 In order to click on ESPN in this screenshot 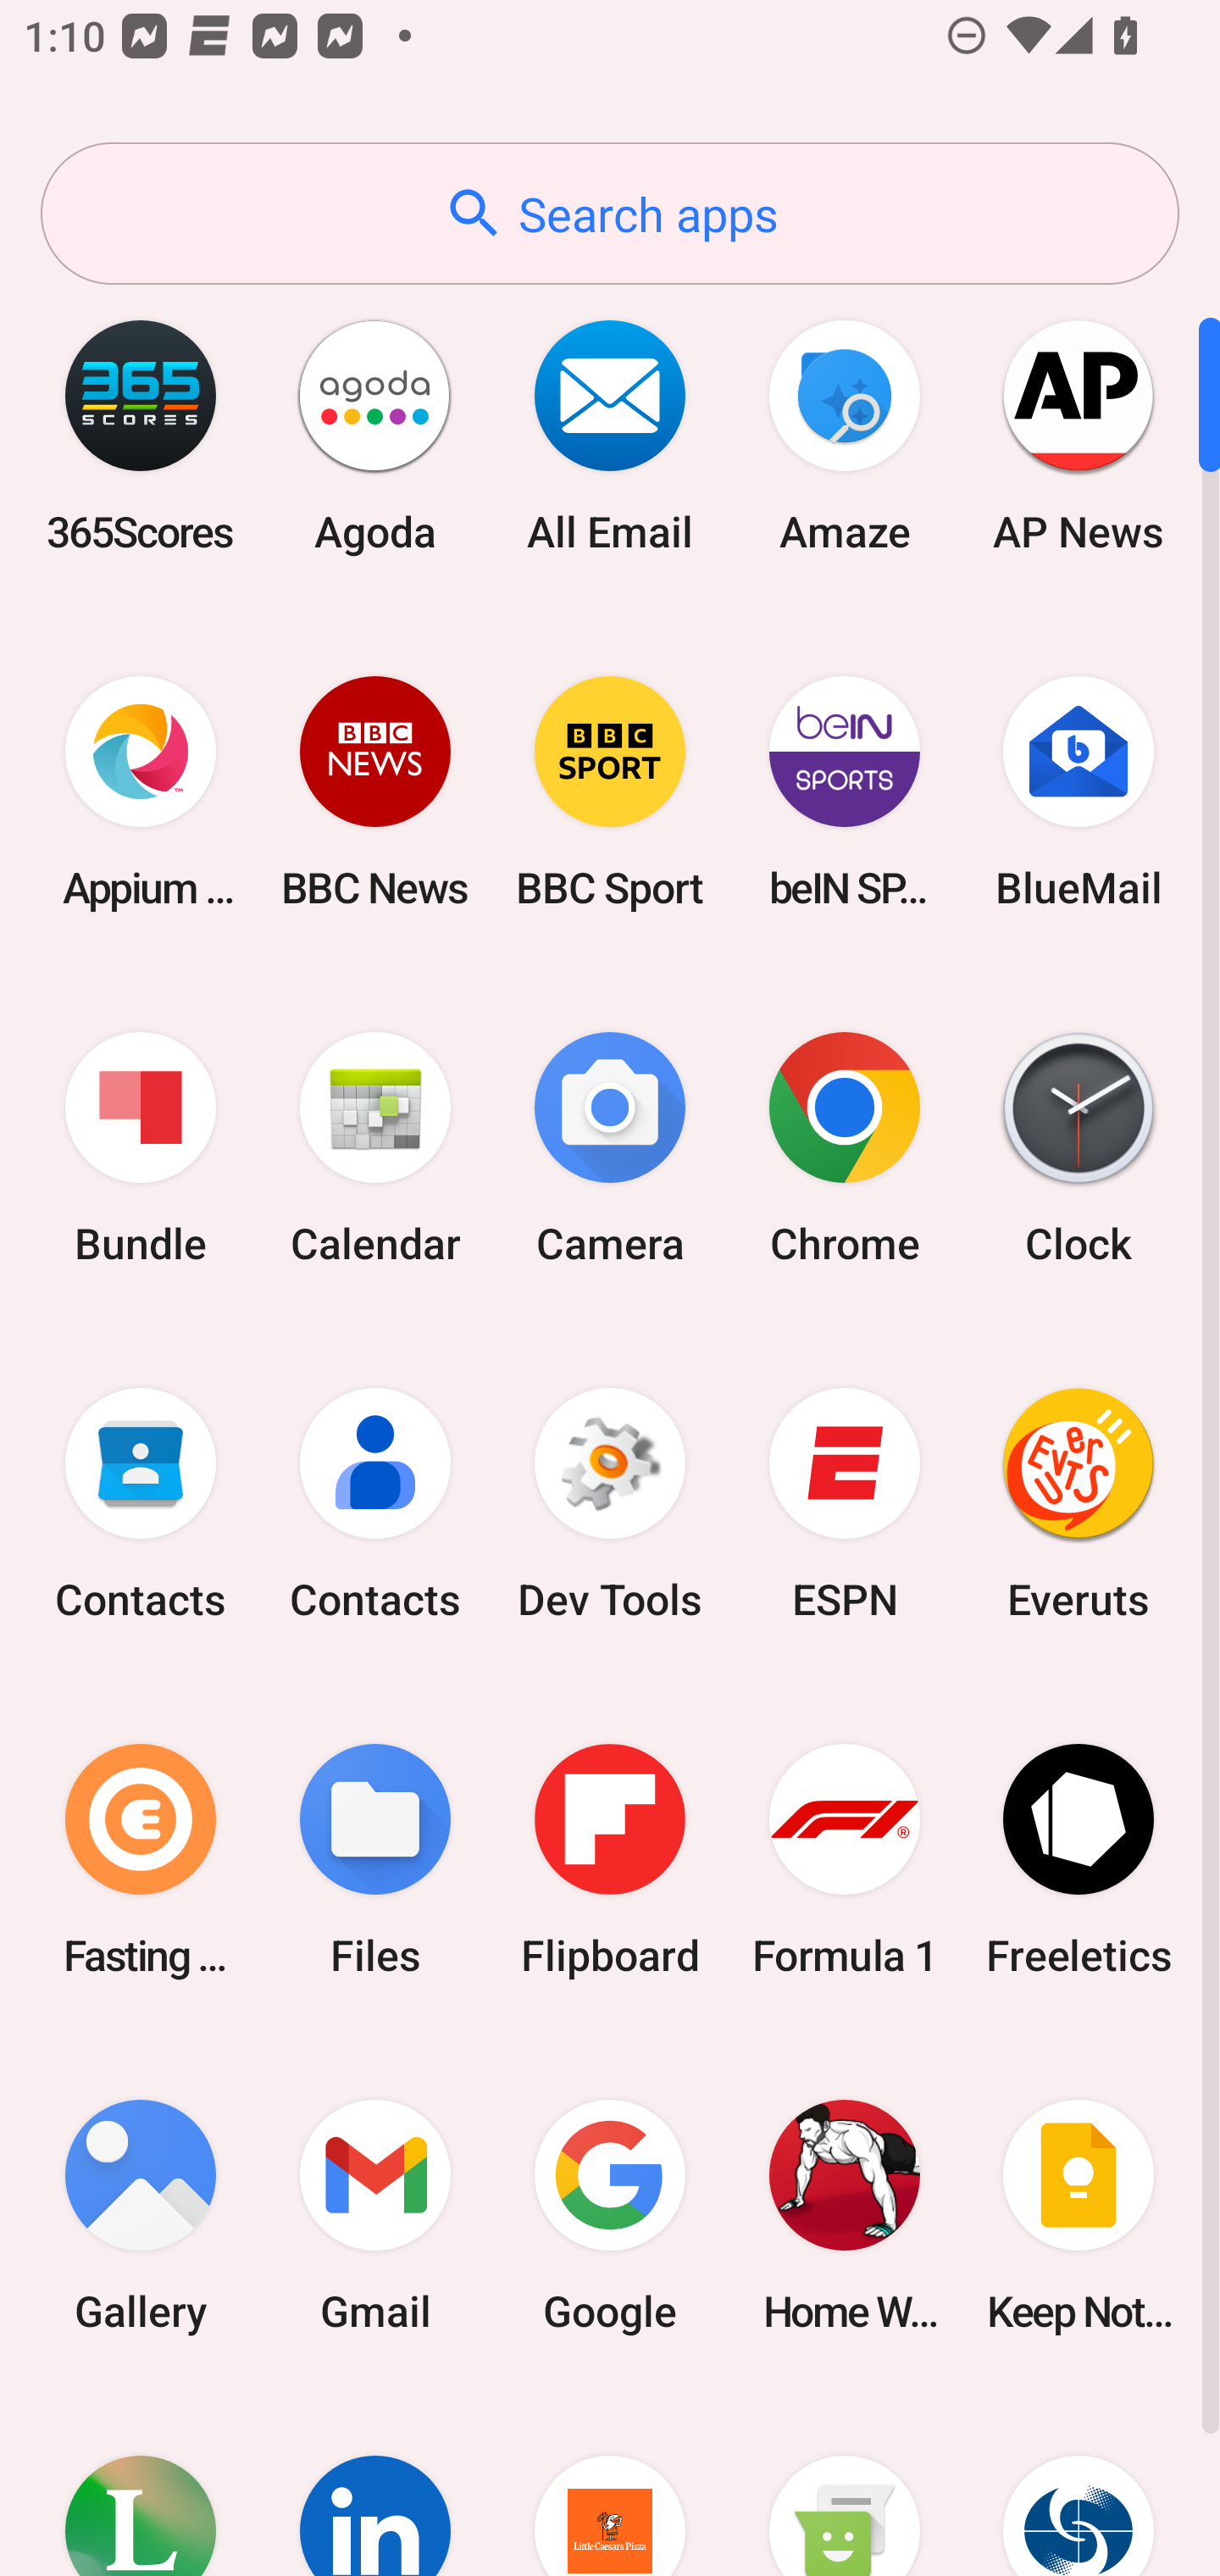, I will do `click(844, 1504)`.